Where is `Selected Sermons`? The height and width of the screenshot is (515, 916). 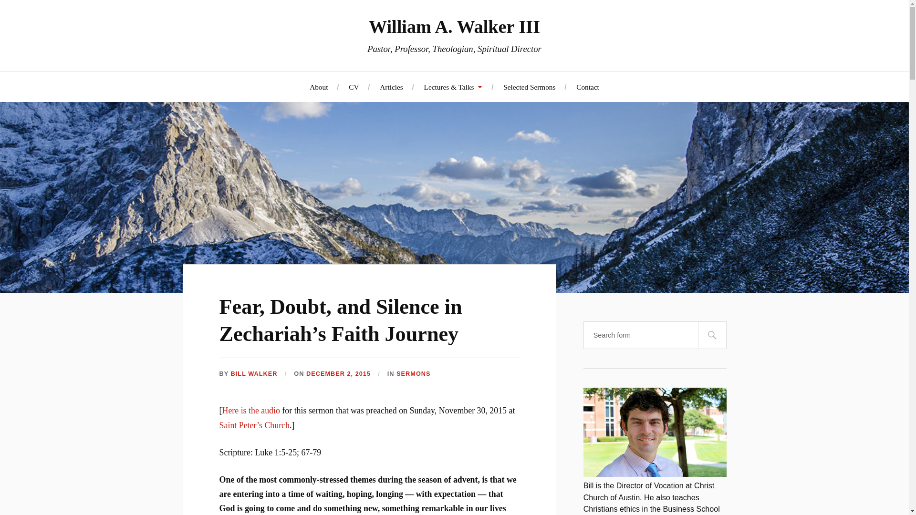 Selected Sermons is located at coordinates (529, 86).